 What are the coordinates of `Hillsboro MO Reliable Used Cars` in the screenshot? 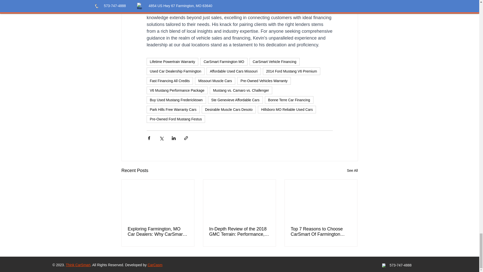 It's located at (287, 110).